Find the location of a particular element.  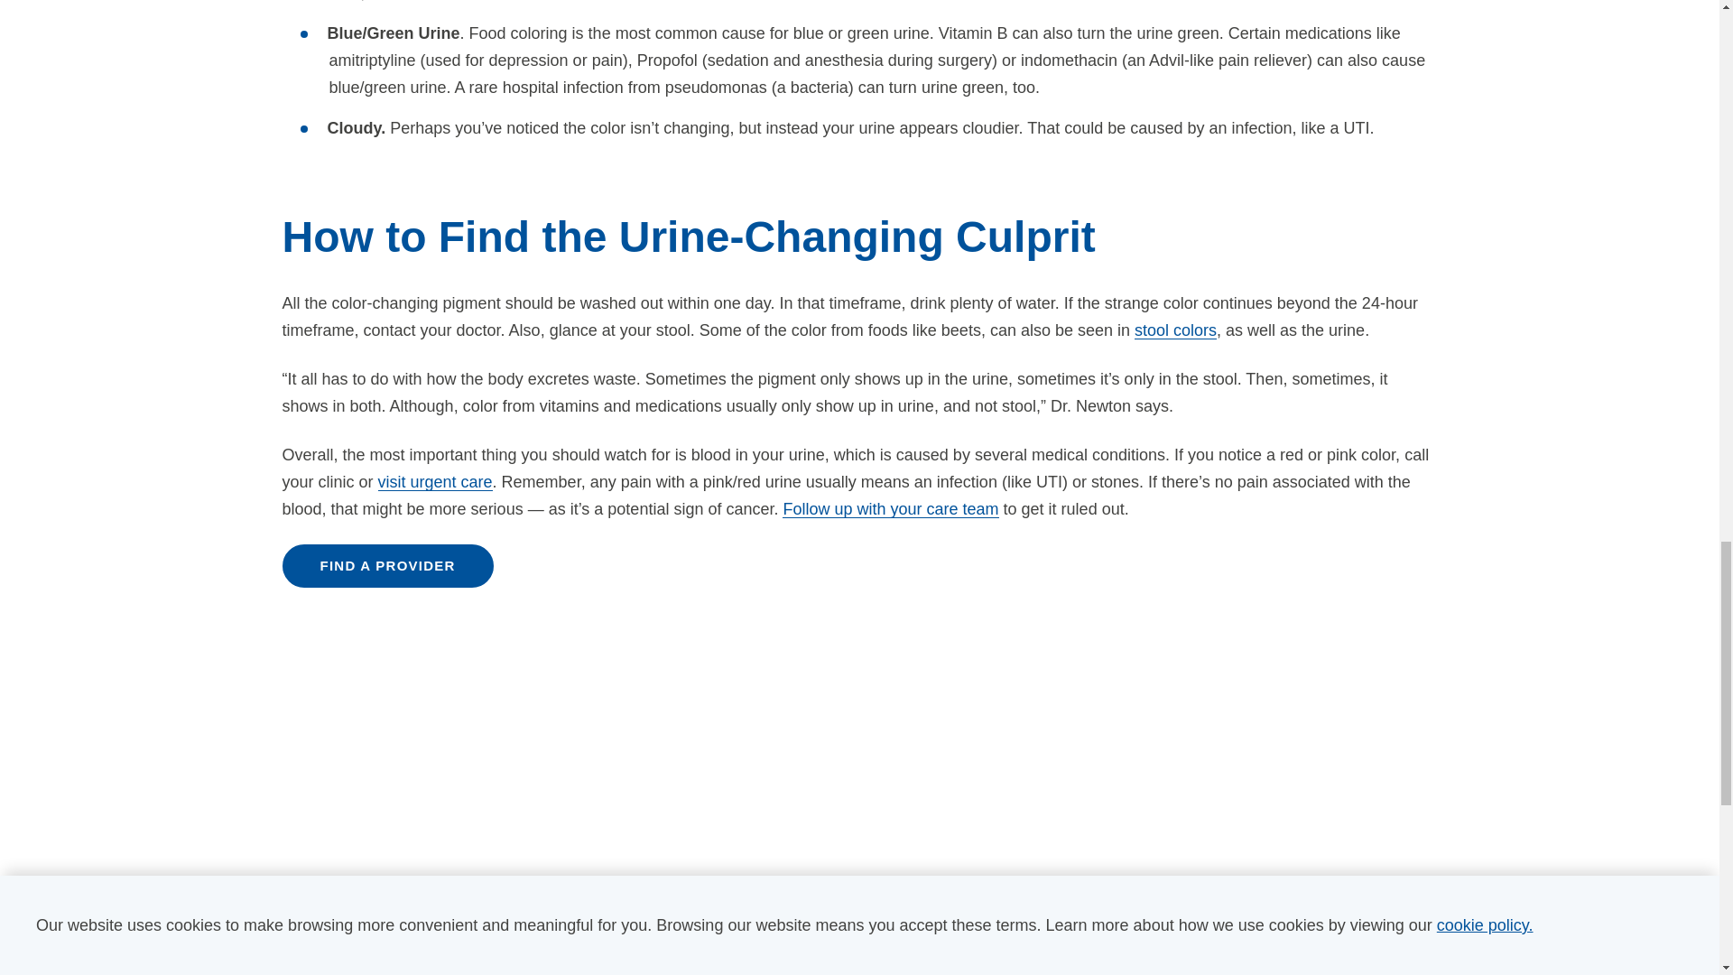

FIND A PROVIDER is located at coordinates (386, 565).